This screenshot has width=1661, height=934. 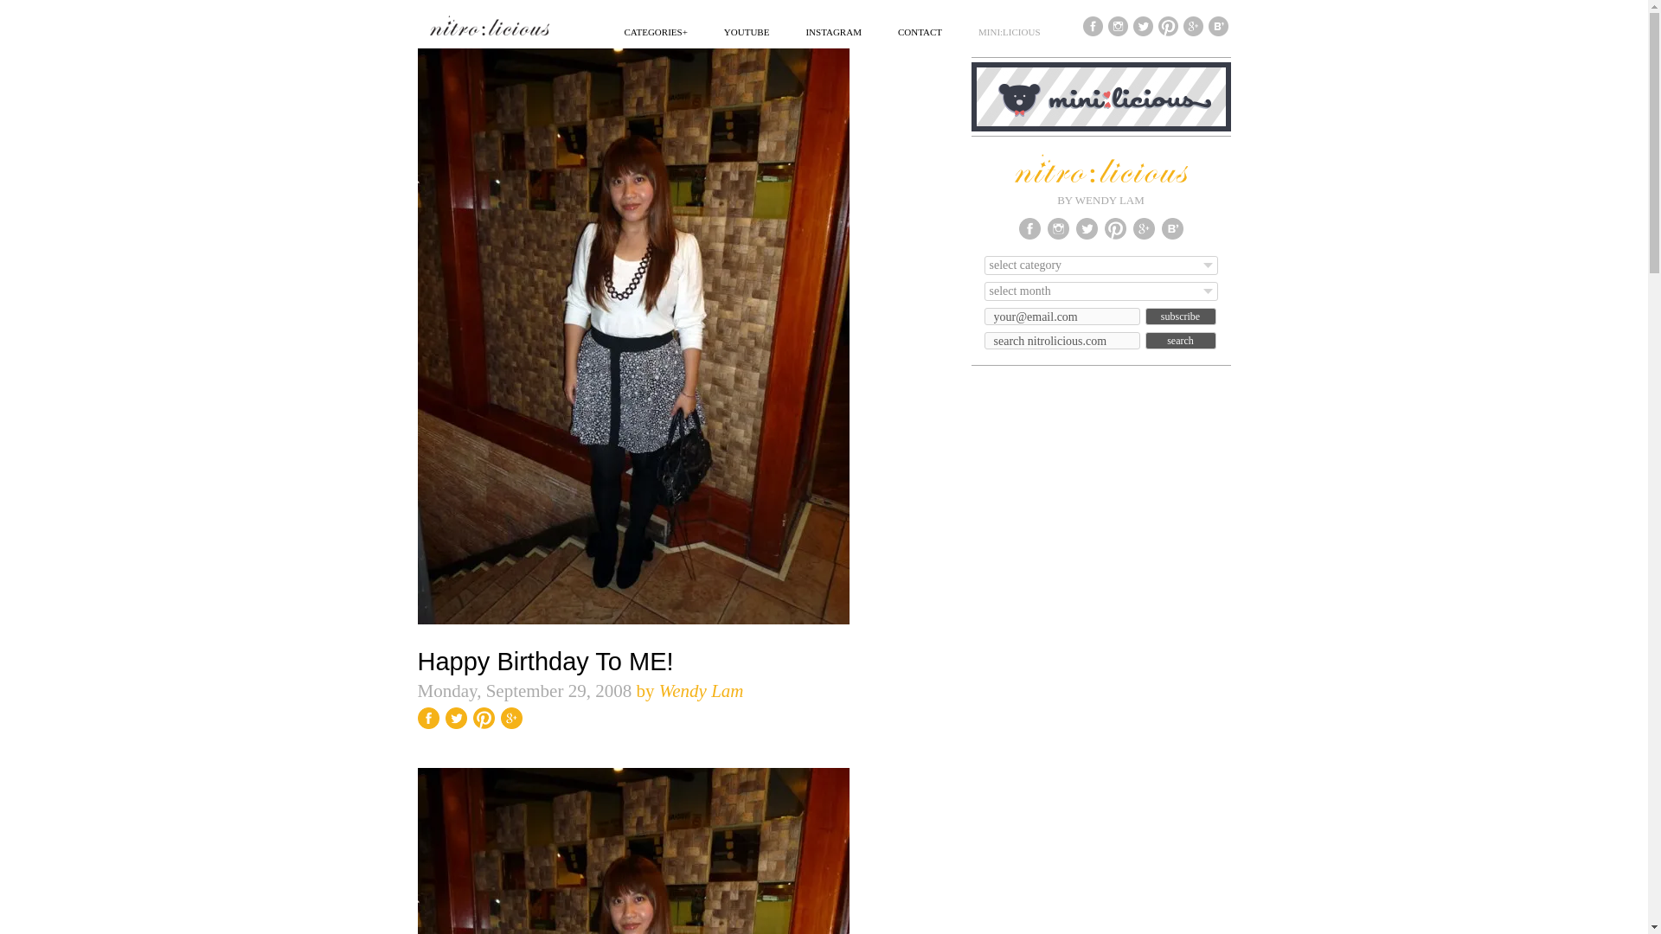 What do you see at coordinates (920, 31) in the screenshot?
I see `CONTACT` at bounding box center [920, 31].